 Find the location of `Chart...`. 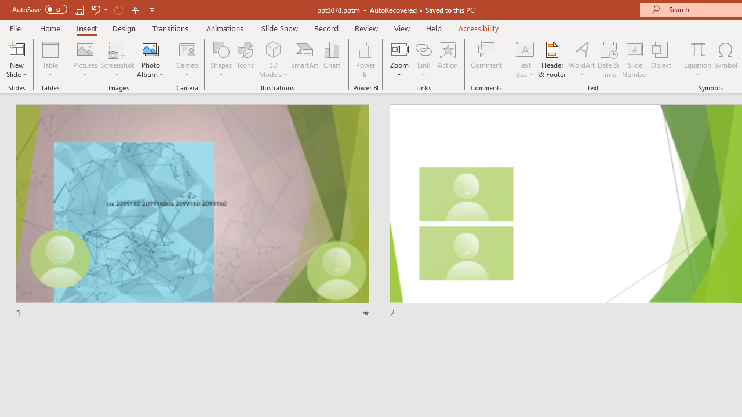

Chart... is located at coordinates (332, 59).